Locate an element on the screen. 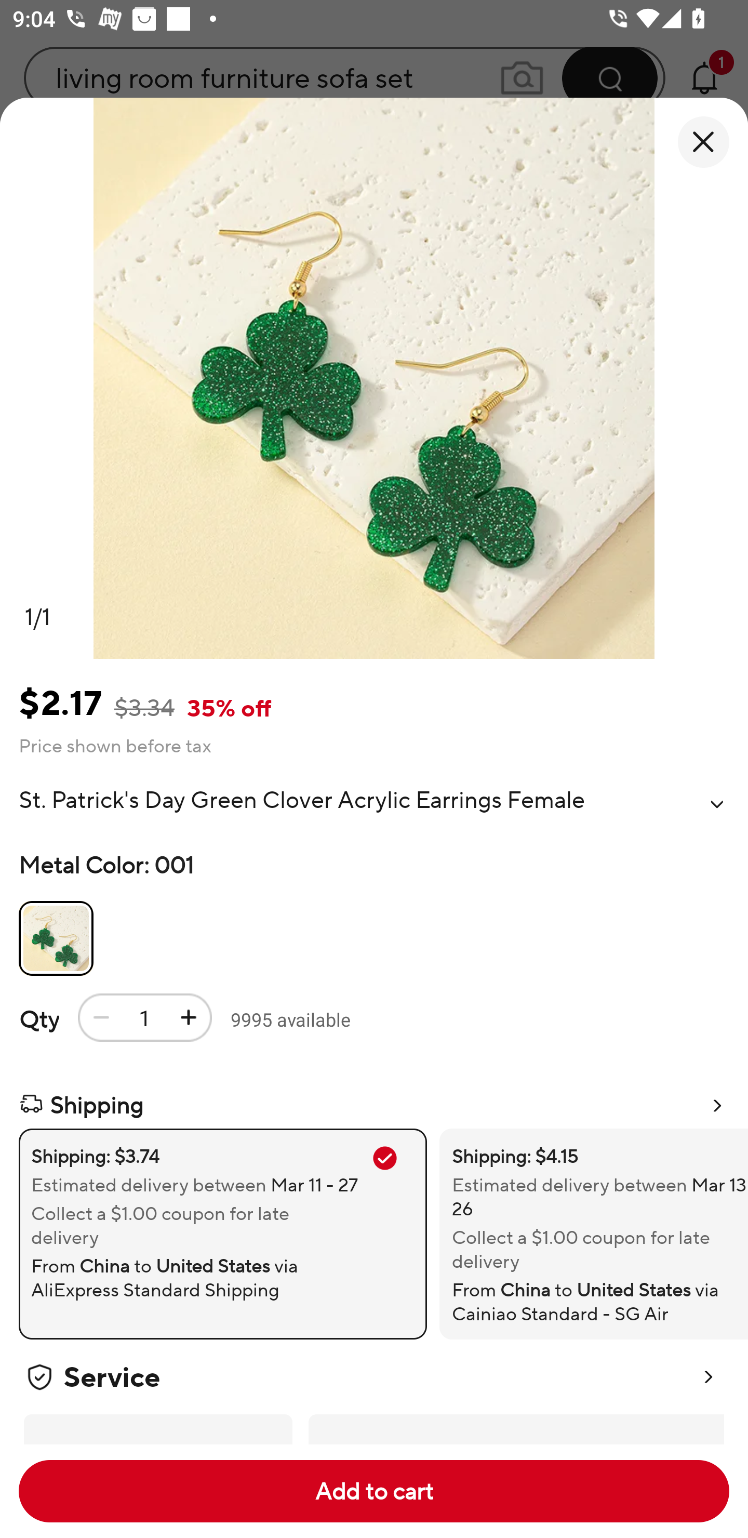 Image resolution: width=748 pixels, height=1538 pixels.  is located at coordinates (717, 804).